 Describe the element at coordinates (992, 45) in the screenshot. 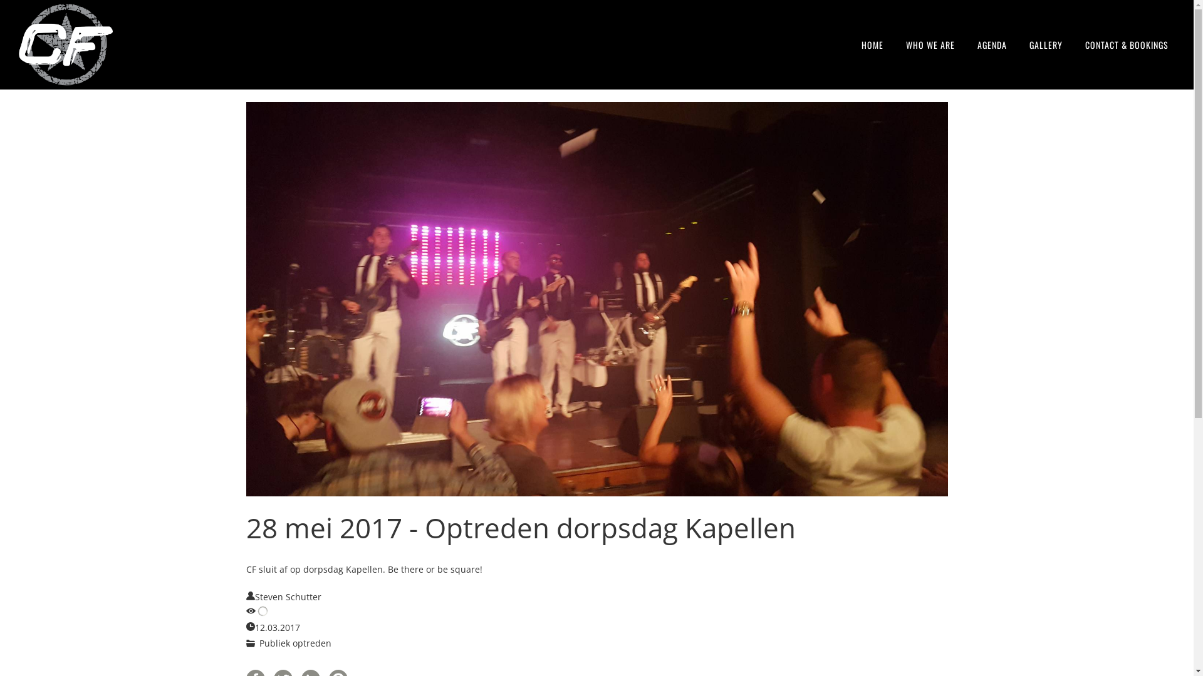

I see `AGENDA` at that location.